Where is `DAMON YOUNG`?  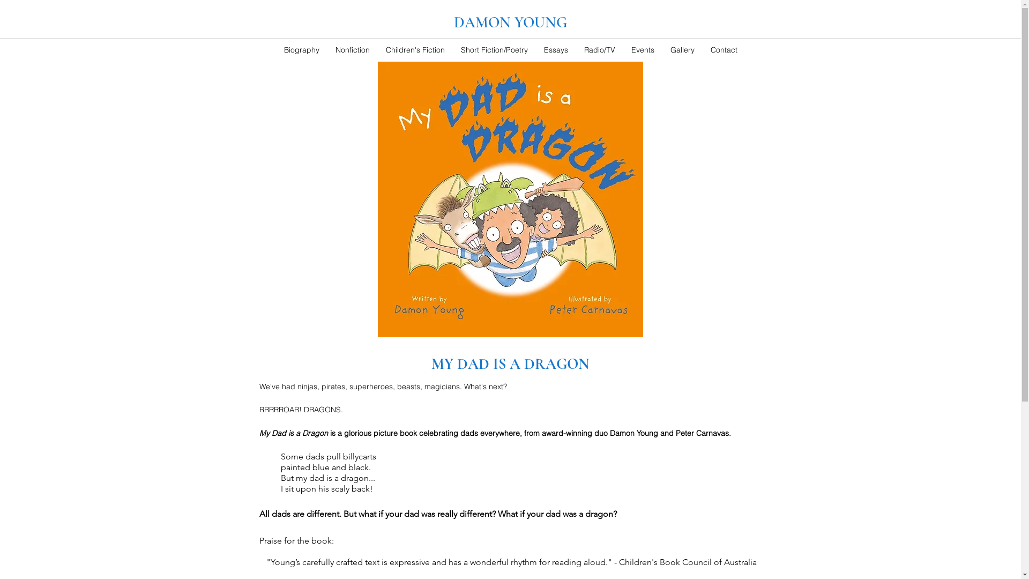 DAMON YOUNG is located at coordinates (510, 23).